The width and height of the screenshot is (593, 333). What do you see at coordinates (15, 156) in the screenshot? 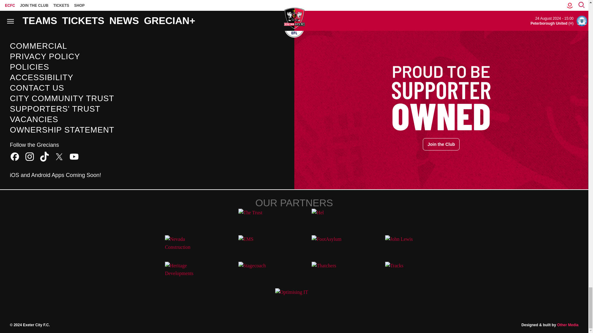
I see `Facebook` at bounding box center [15, 156].